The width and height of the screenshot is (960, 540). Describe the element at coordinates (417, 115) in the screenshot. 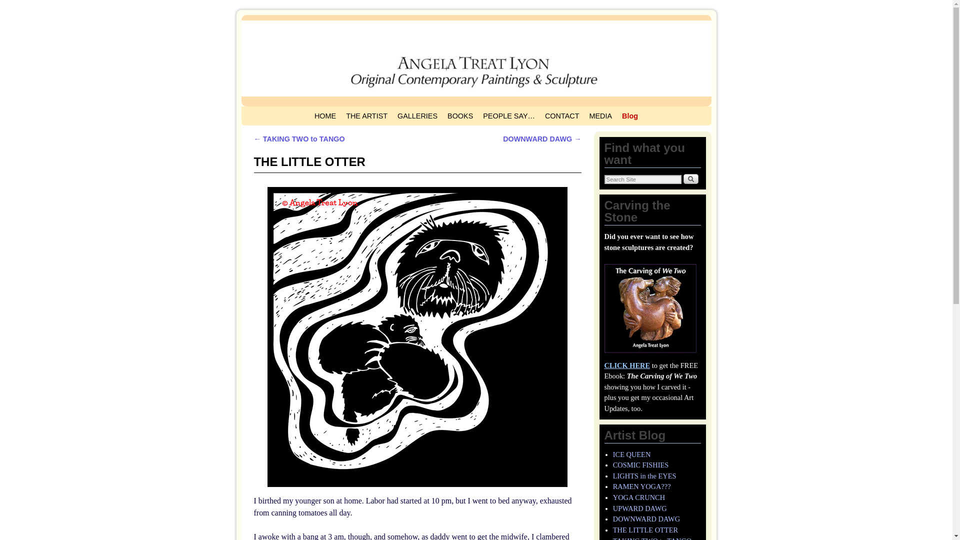

I see `GALLERIES` at that location.